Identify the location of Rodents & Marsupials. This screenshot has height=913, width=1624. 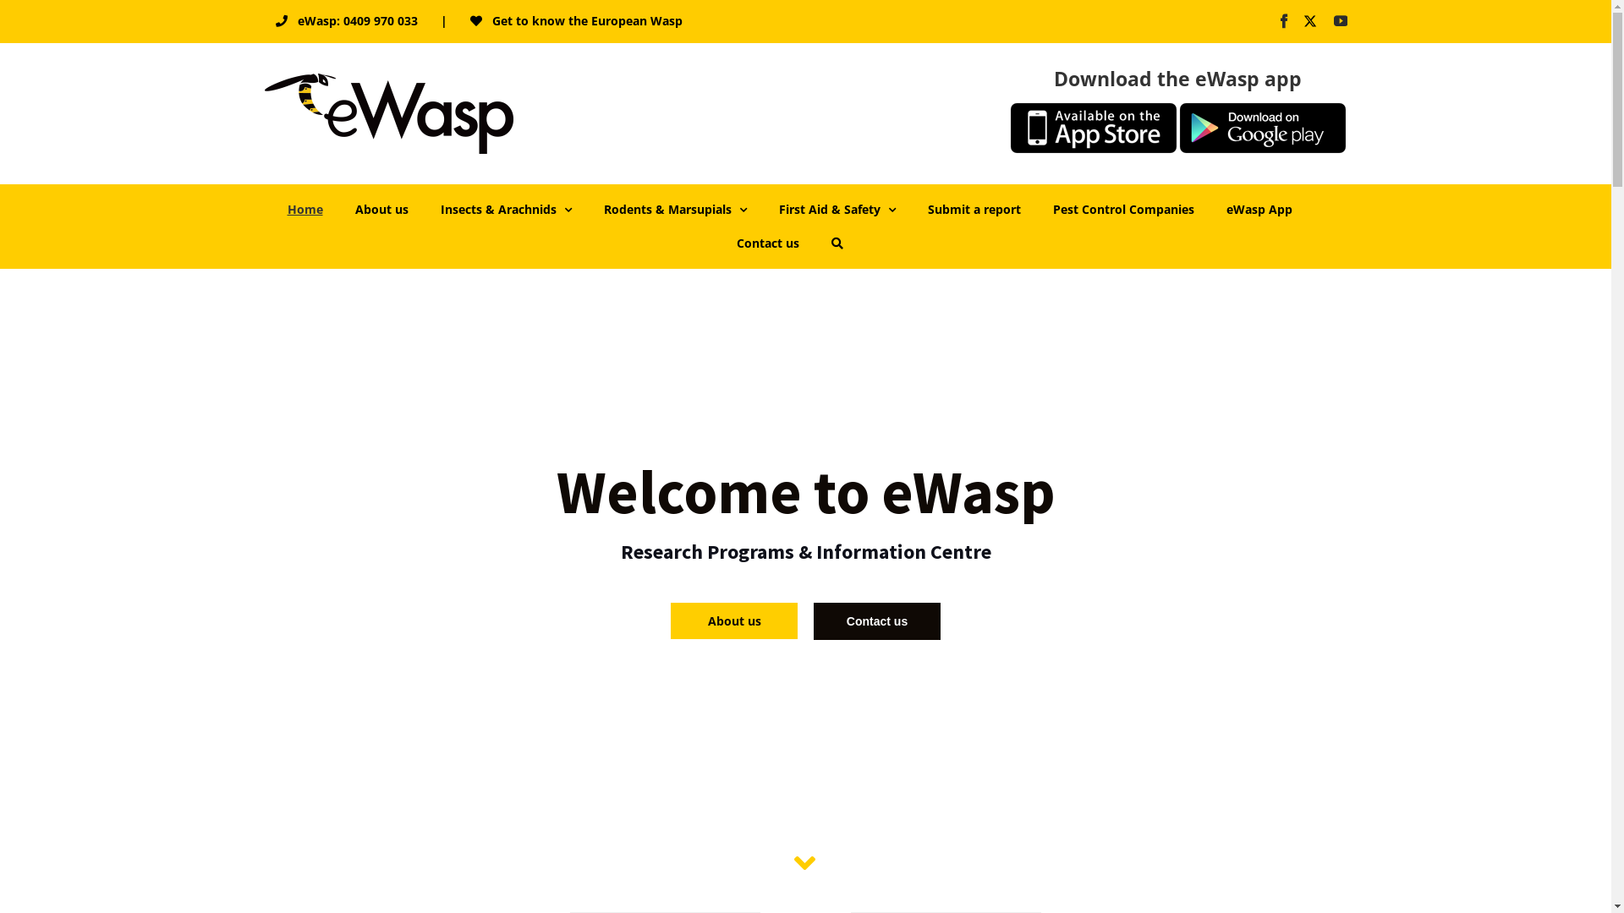
(675, 210).